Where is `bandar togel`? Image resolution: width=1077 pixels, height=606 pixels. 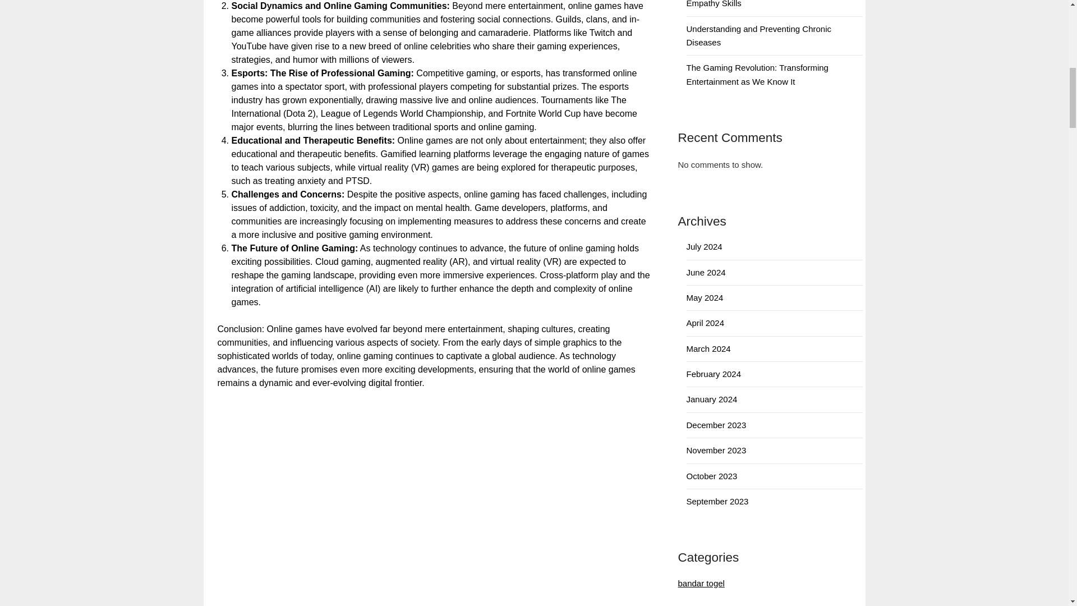 bandar togel is located at coordinates (700, 583).